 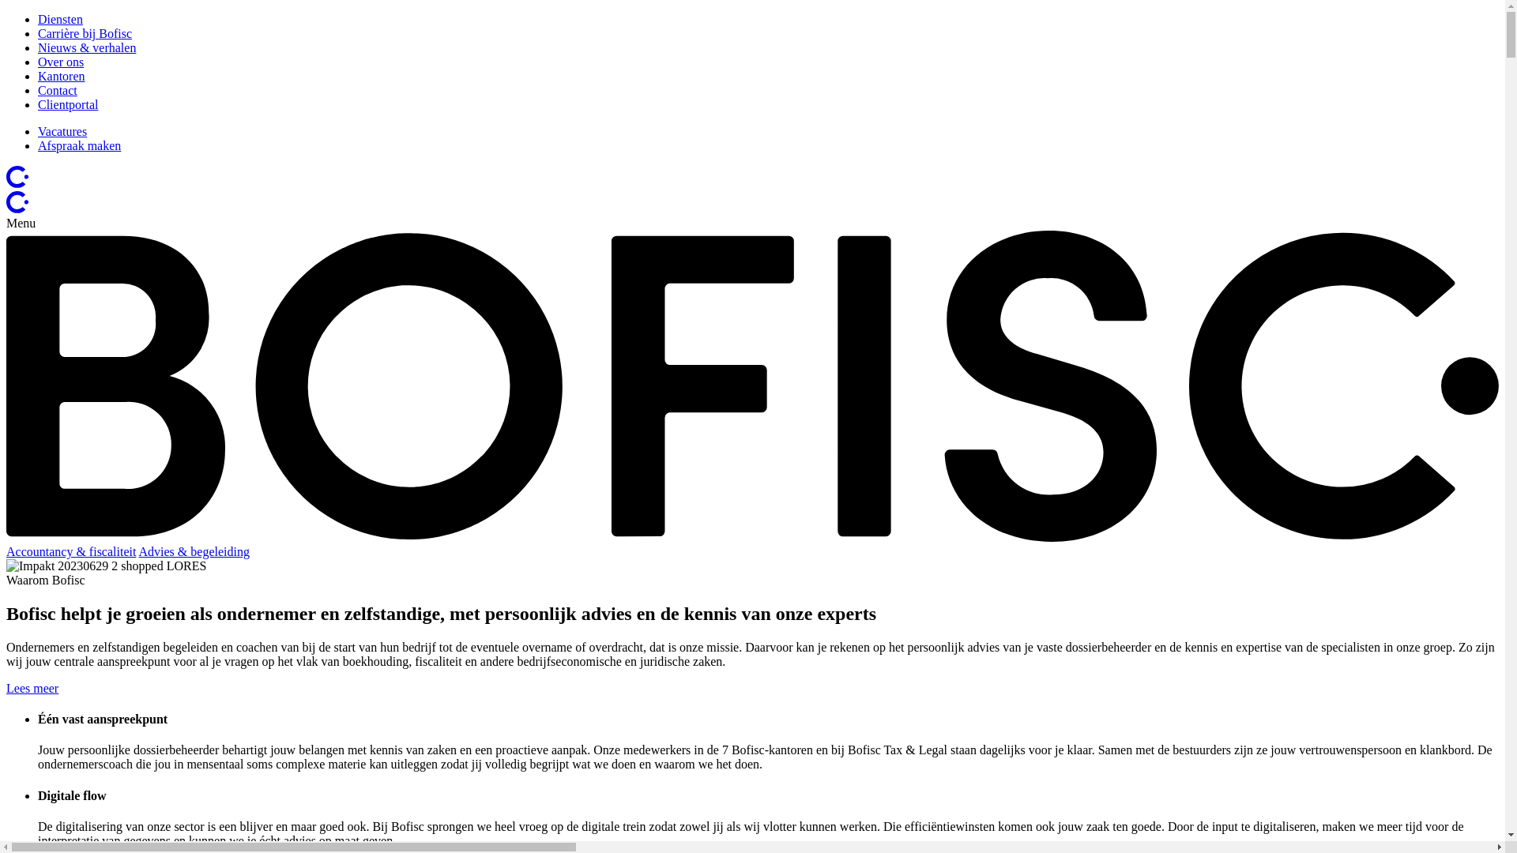 I want to click on Accountancy & fiscaliteit, so click(x=71, y=551).